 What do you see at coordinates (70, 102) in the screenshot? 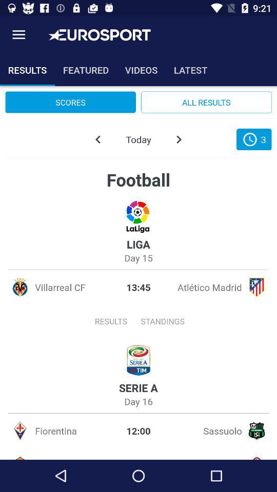
I see `press item next to the all results` at bounding box center [70, 102].